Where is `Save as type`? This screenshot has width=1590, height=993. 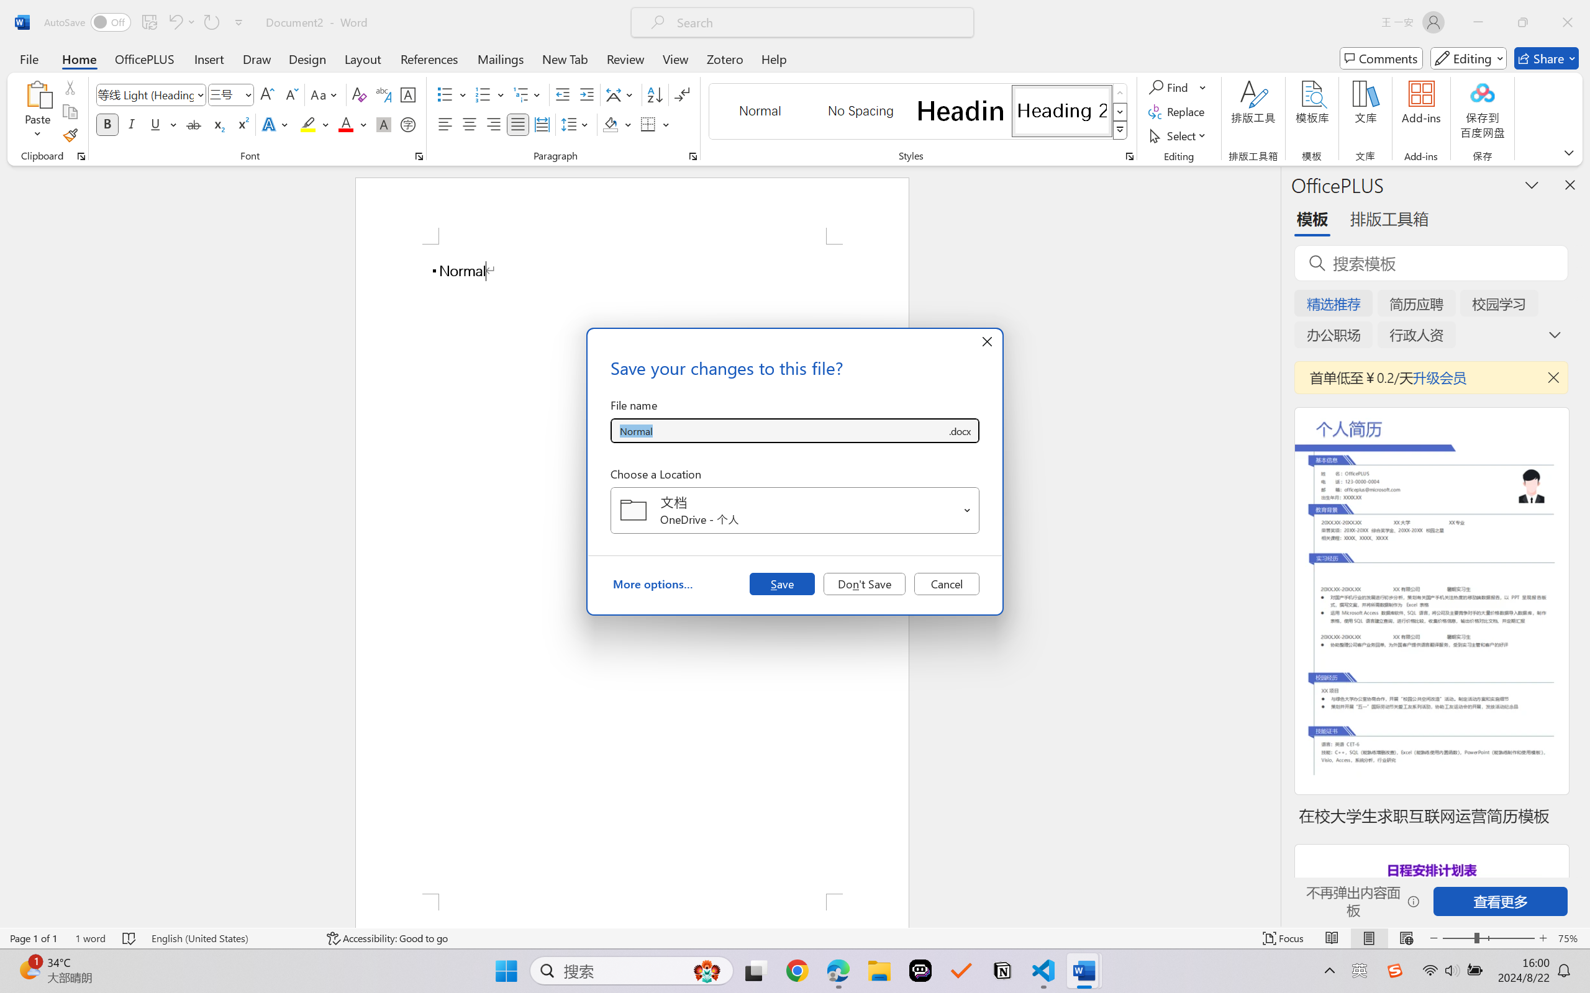 Save as type is located at coordinates (959, 431).